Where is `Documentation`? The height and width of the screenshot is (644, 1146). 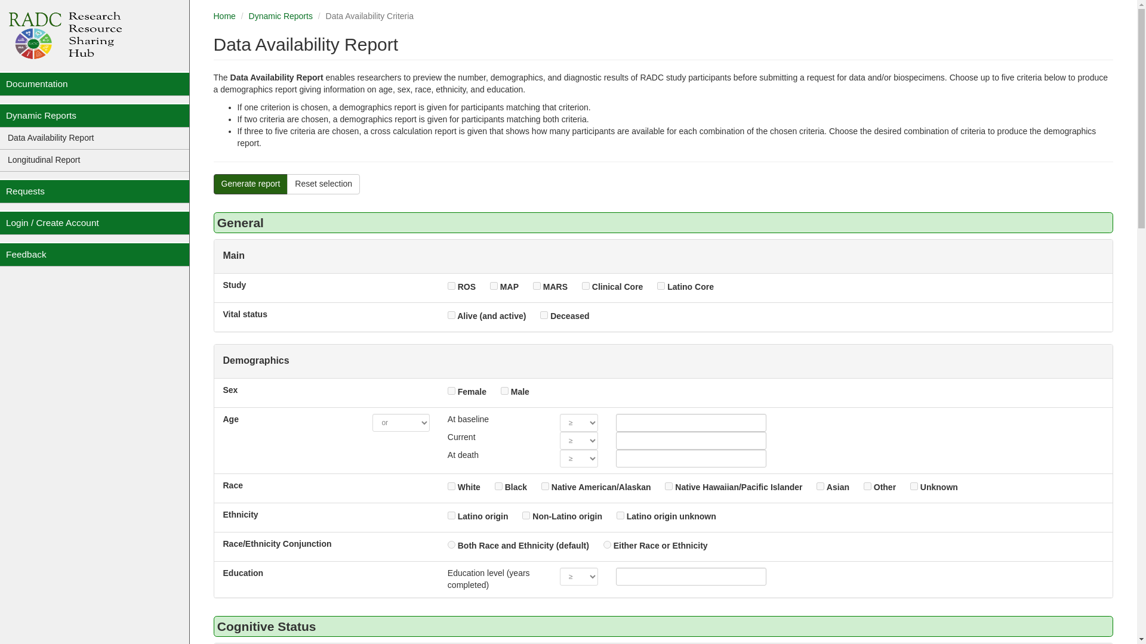 Documentation is located at coordinates (95, 83).